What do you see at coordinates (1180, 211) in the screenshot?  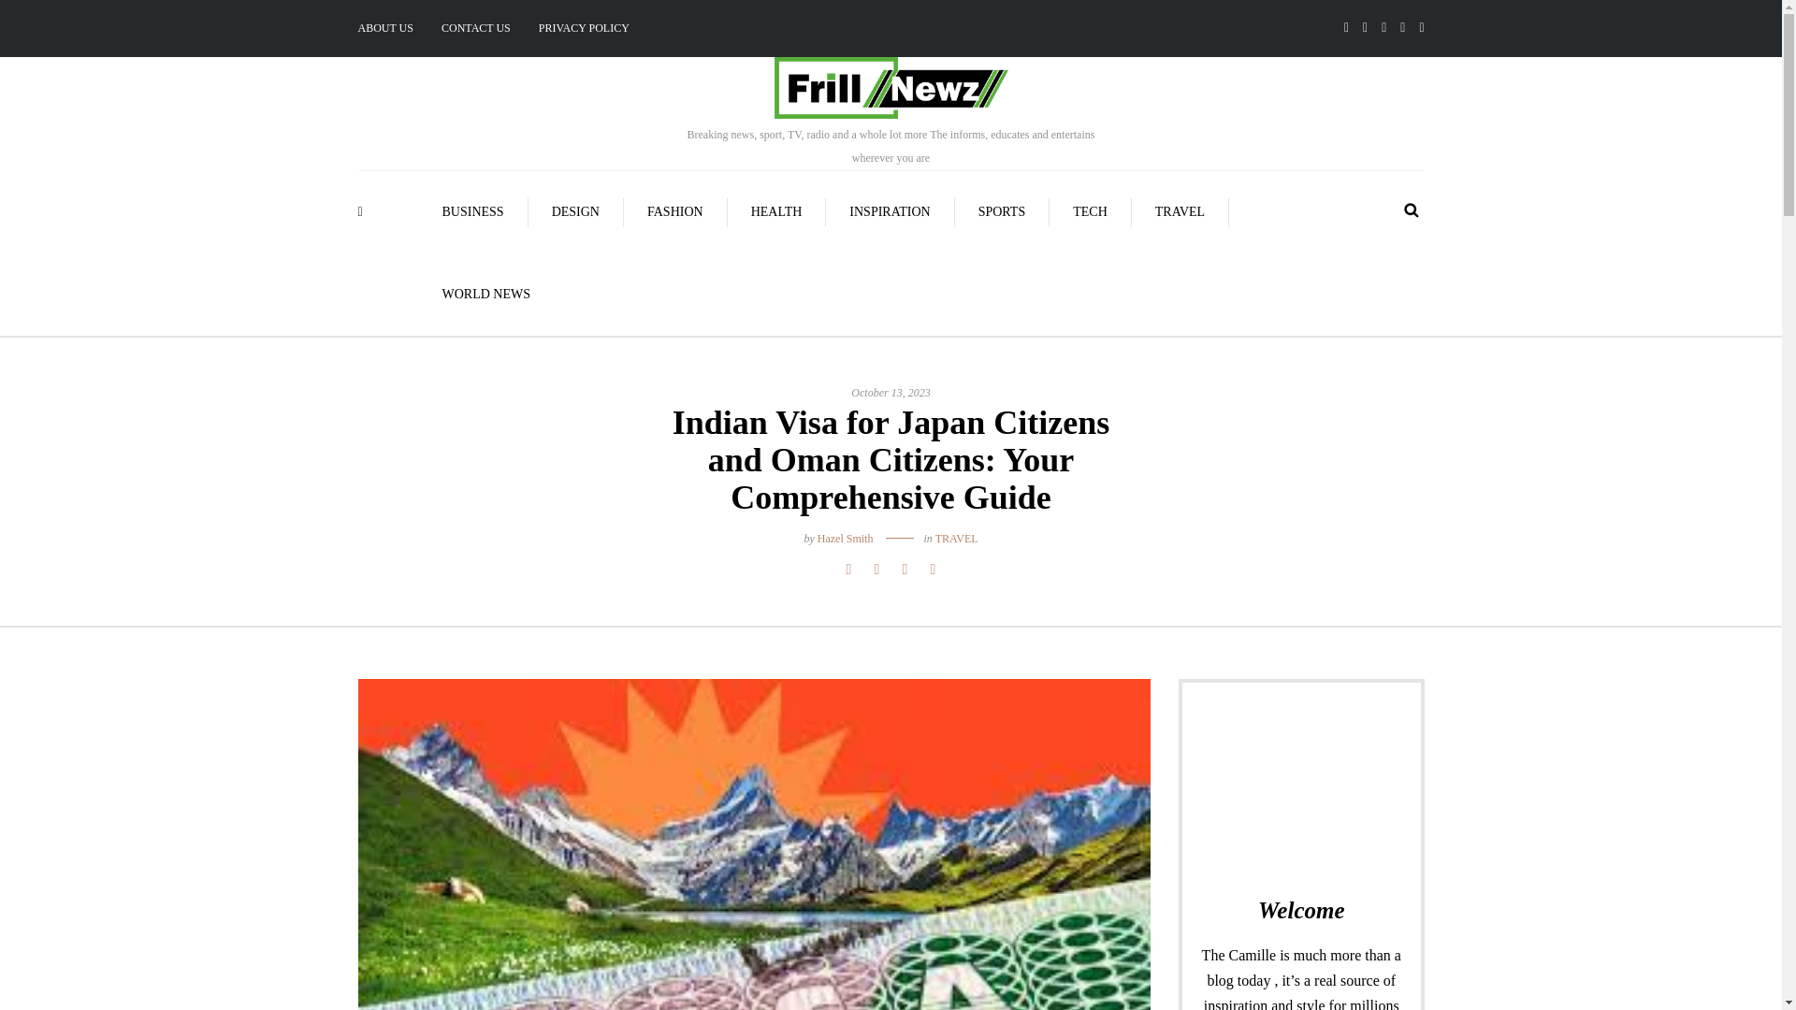 I see `TRAVEL` at bounding box center [1180, 211].